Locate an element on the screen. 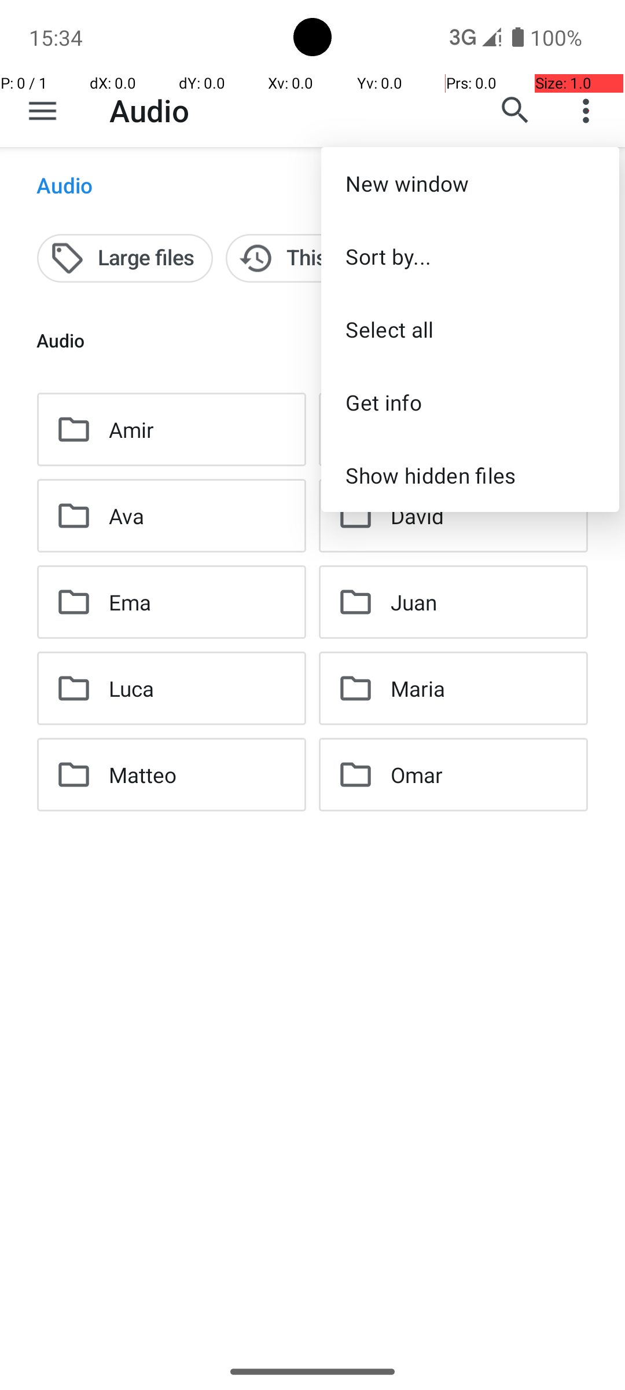  Get info is located at coordinates (470, 402).